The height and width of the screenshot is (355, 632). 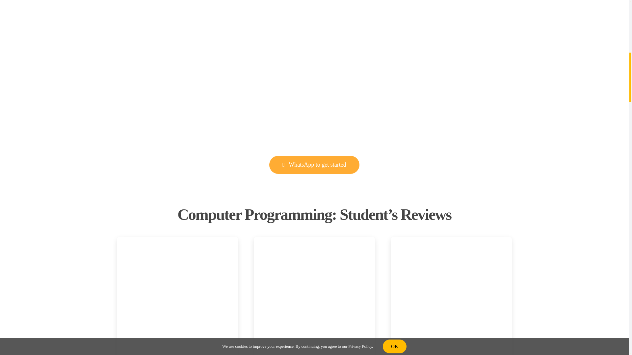 I want to click on WhatsApp to get started, so click(x=314, y=165).